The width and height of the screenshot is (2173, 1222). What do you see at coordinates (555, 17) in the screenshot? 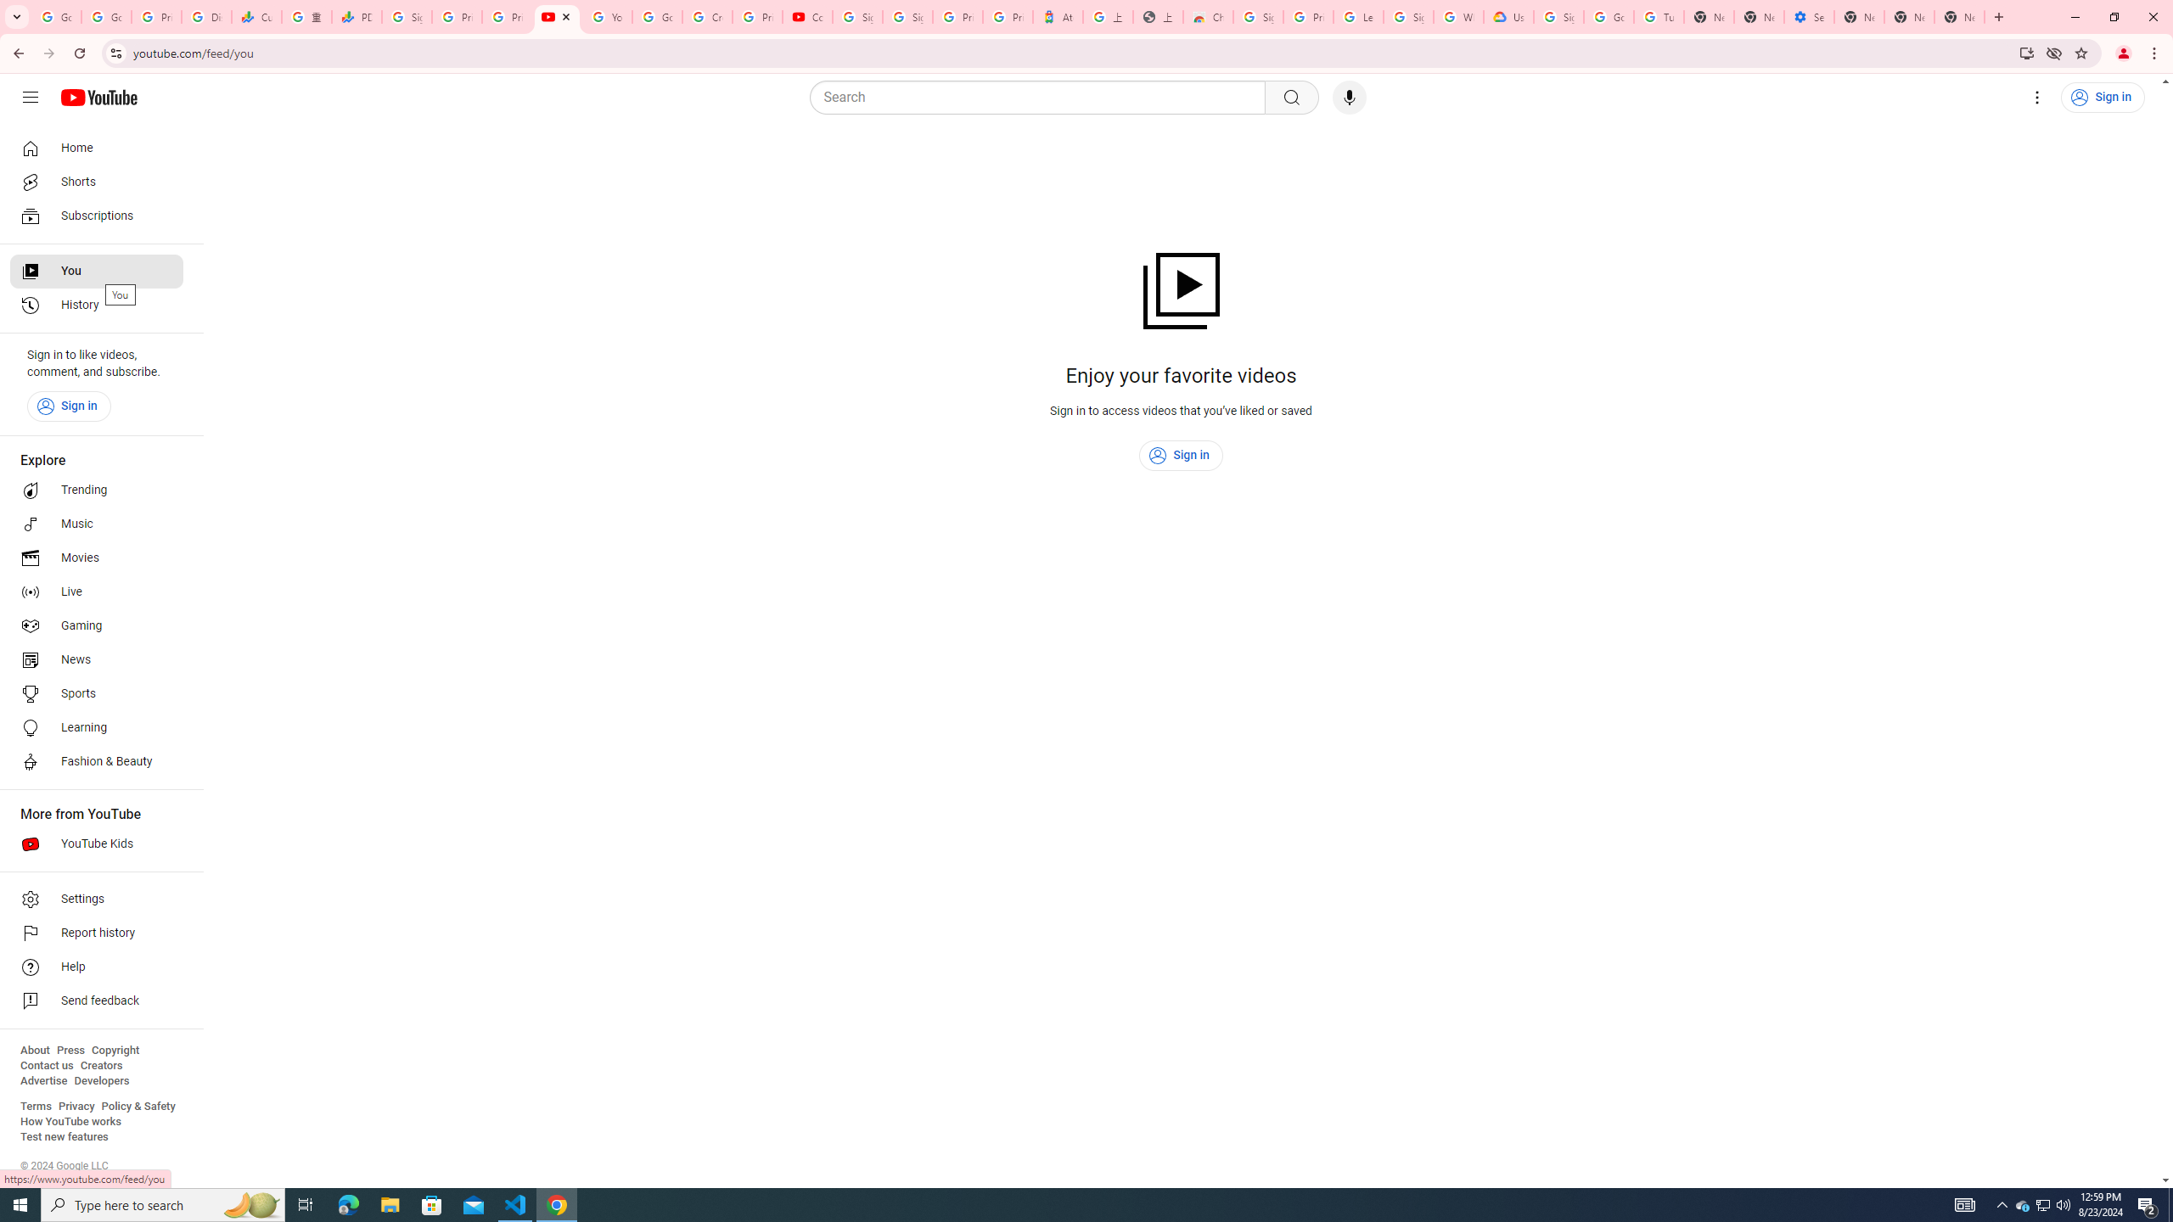
I see `Library - YouTube` at bounding box center [555, 17].